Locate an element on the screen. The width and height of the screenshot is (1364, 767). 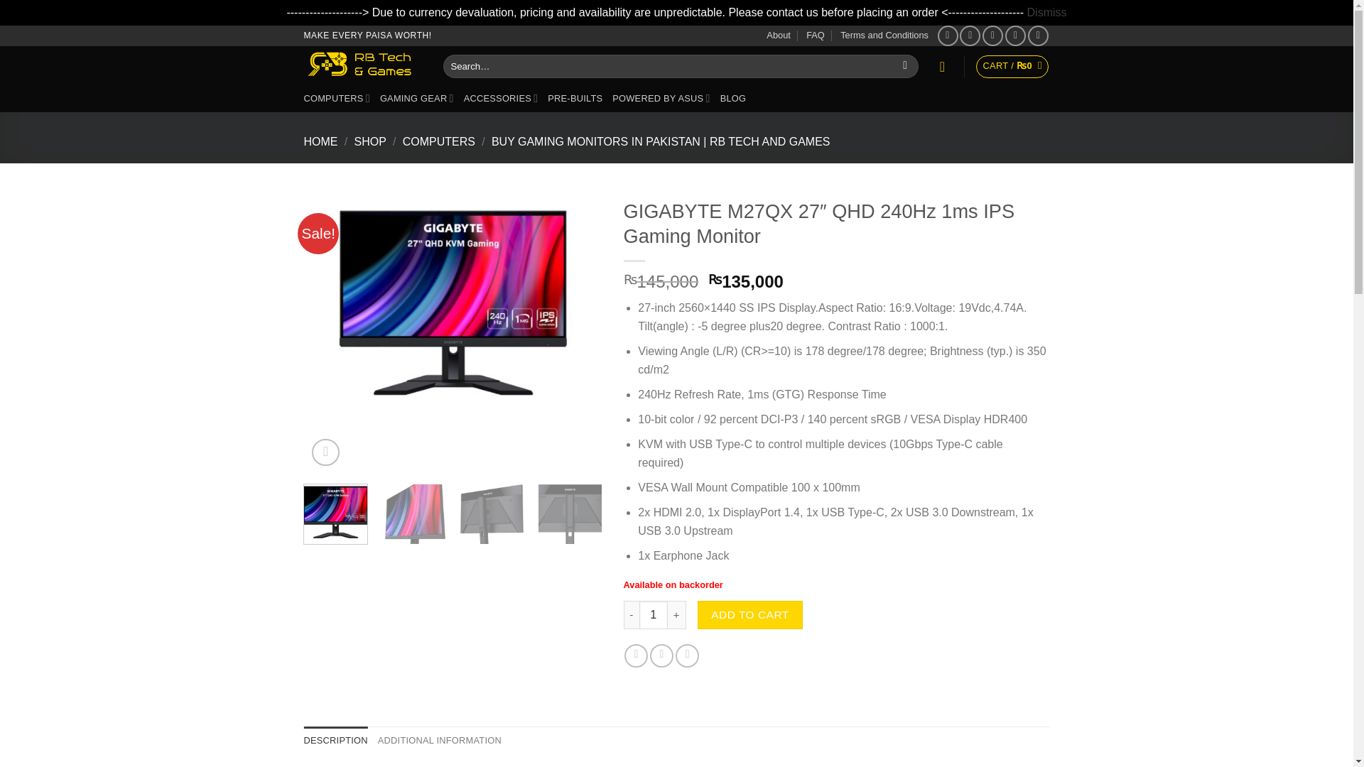
Share on Facebook is located at coordinates (637, 656).